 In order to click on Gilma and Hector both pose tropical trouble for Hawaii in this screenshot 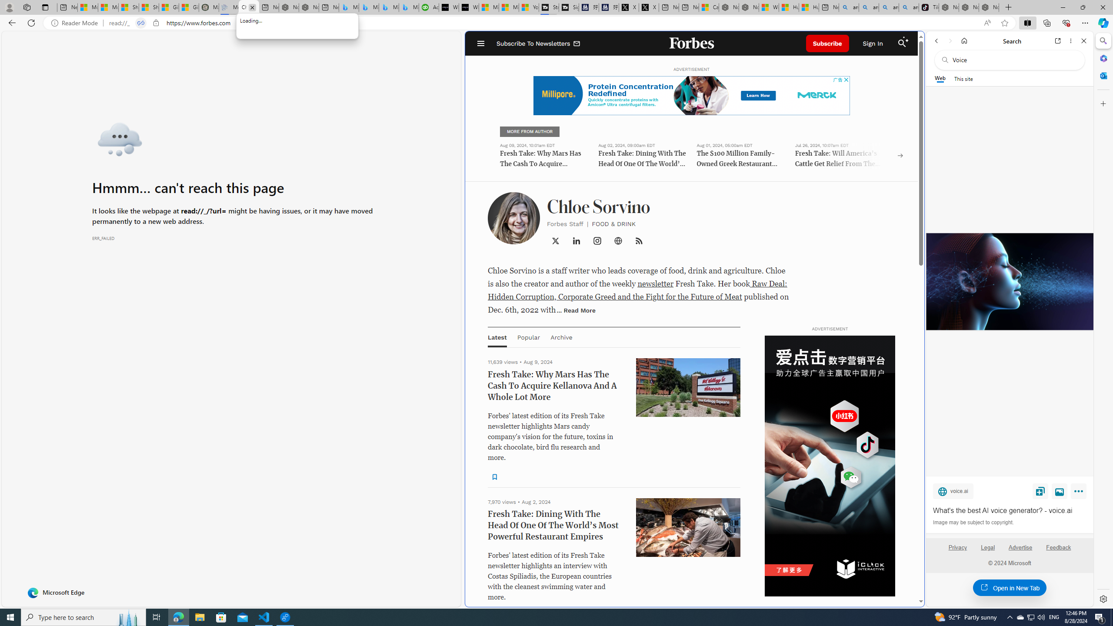, I will do `click(188, 7)`.